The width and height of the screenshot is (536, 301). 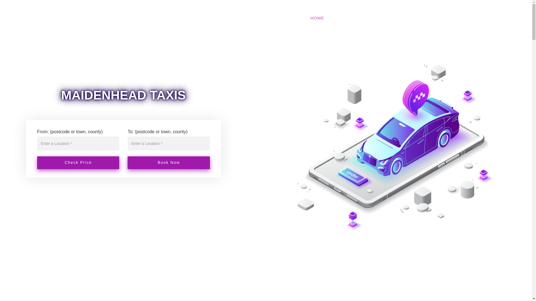 What do you see at coordinates (370, 18) in the screenshot?
I see `GET QUOTE` at bounding box center [370, 18].